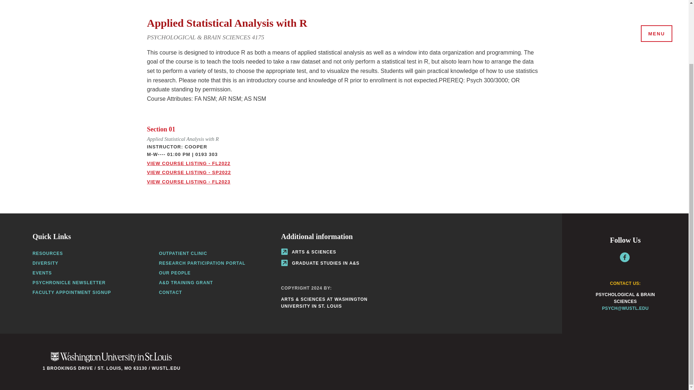 This screenshot has width=694, height=390. I want to click on FACULTY APPOINTMENT SIGNUP, so click(72, 292).